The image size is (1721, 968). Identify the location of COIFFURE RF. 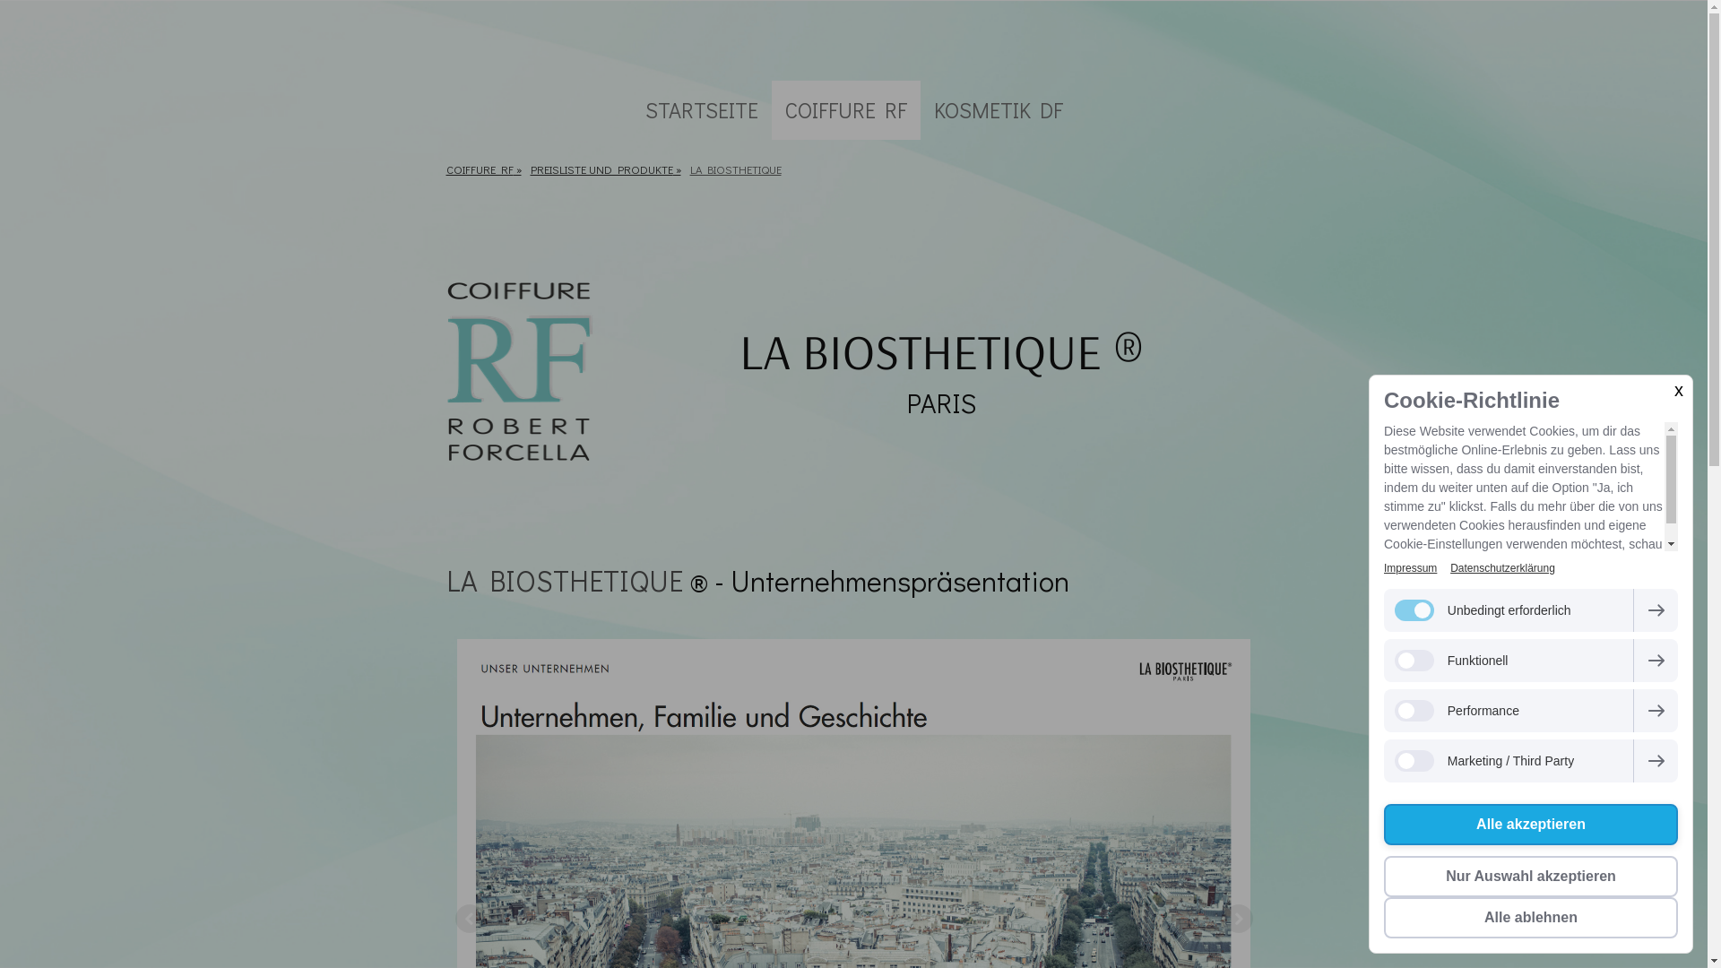
(845, 109).